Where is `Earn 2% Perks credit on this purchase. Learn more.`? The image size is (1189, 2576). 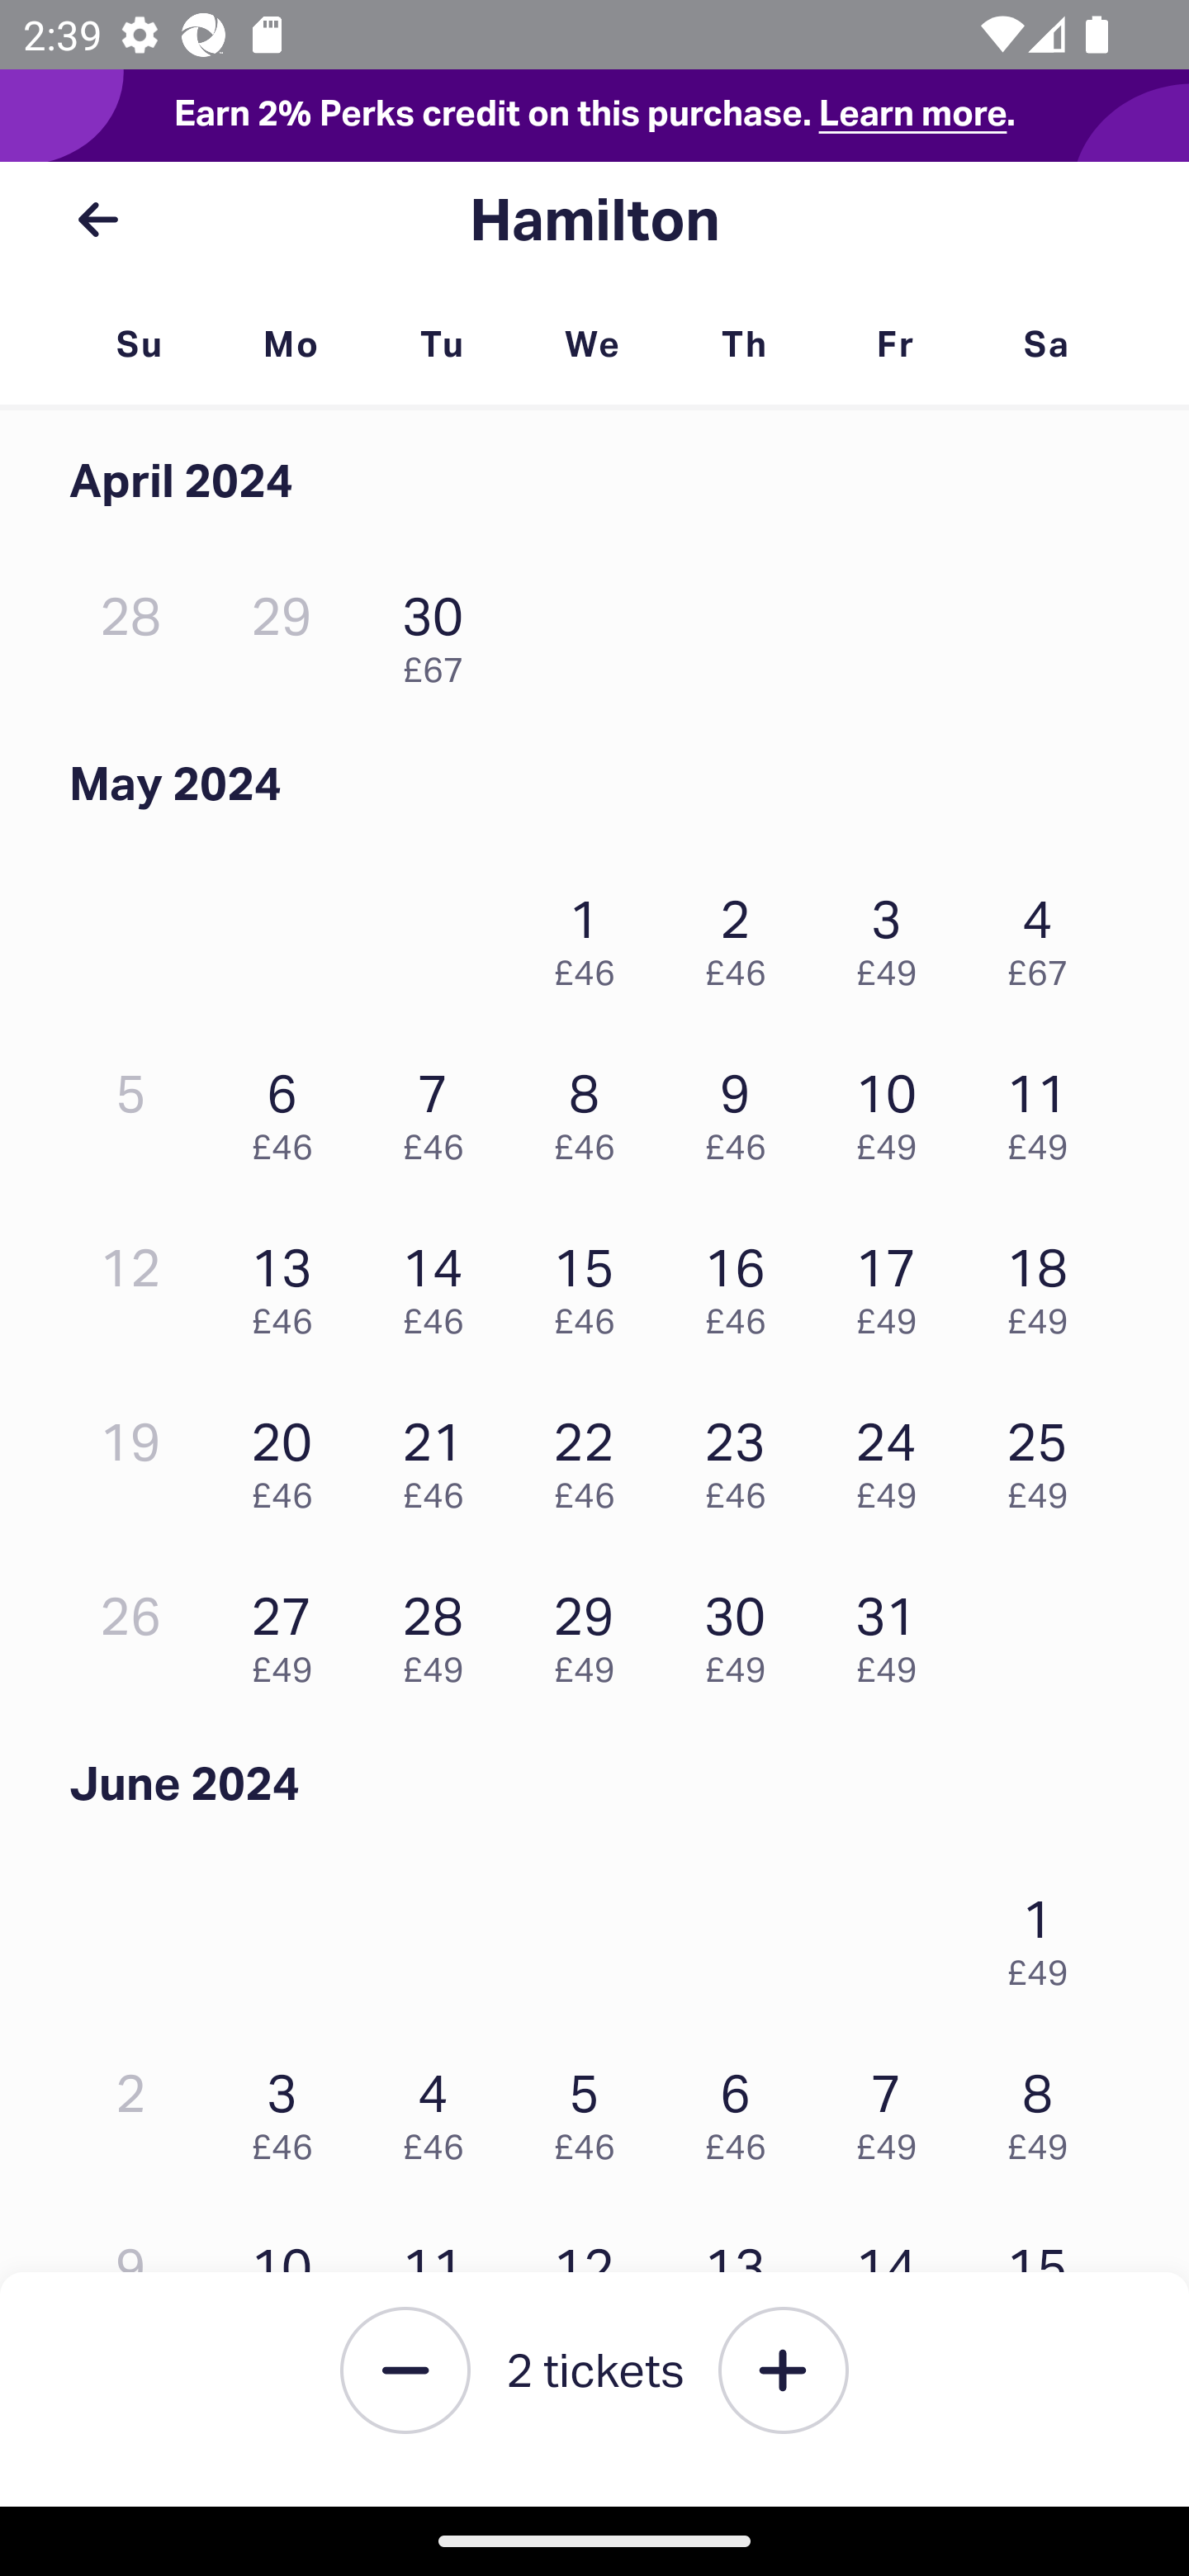
Earn 2% Perks credit on this purchase. Learn more. is located at coordinates (594, 116).